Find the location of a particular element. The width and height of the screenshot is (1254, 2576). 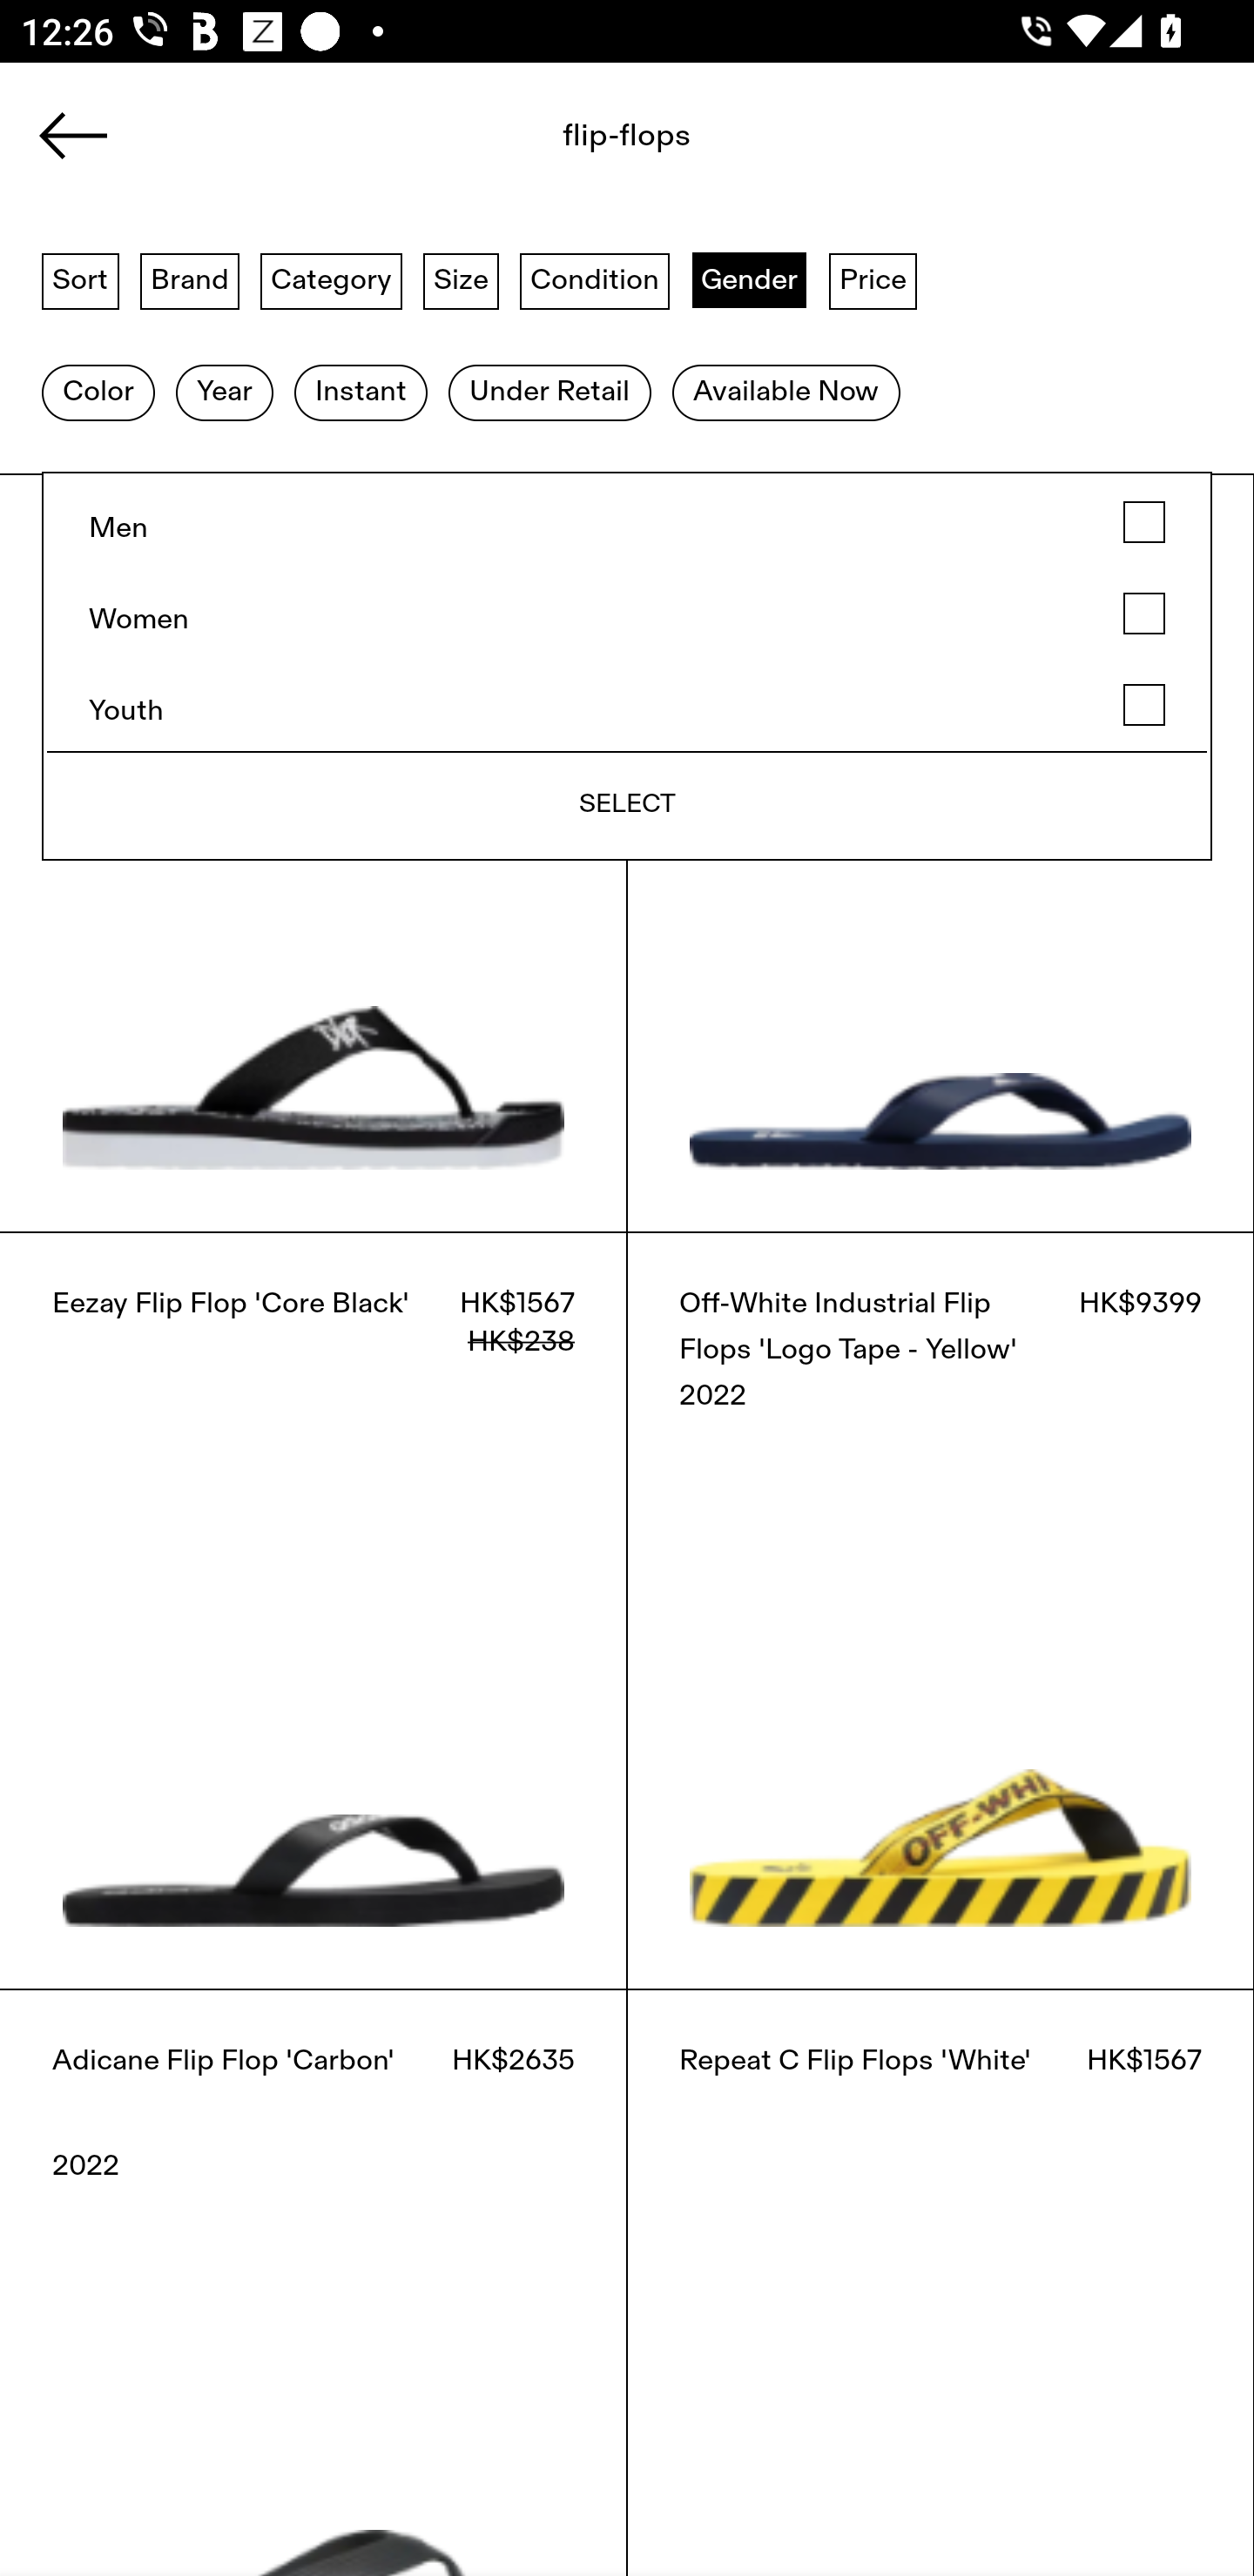

Available Now is located at coordinates (785, 392).